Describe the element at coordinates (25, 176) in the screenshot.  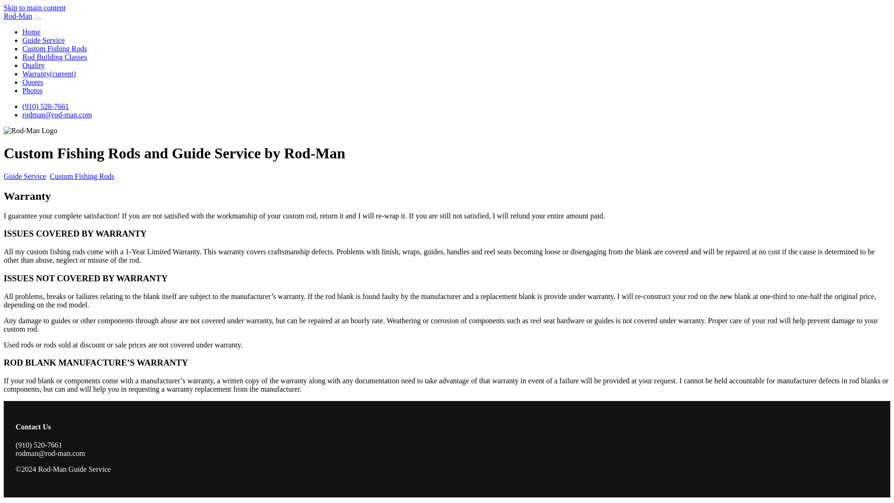
I see `Guide Service` at that location.